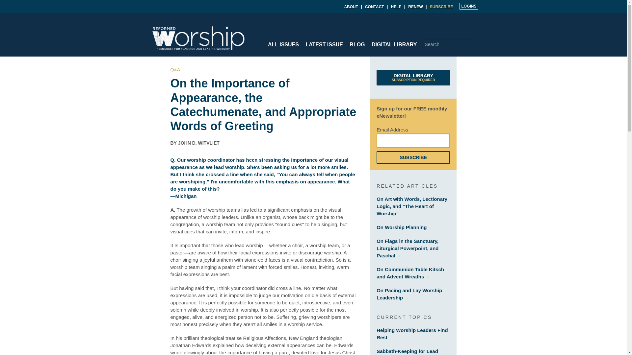 The width and height of the screenshot is (632, 355). I want to click on On Worship Planning, so click(351, 7).